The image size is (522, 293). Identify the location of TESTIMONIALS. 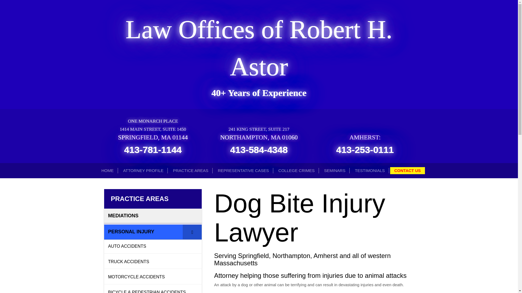
(370, 170).